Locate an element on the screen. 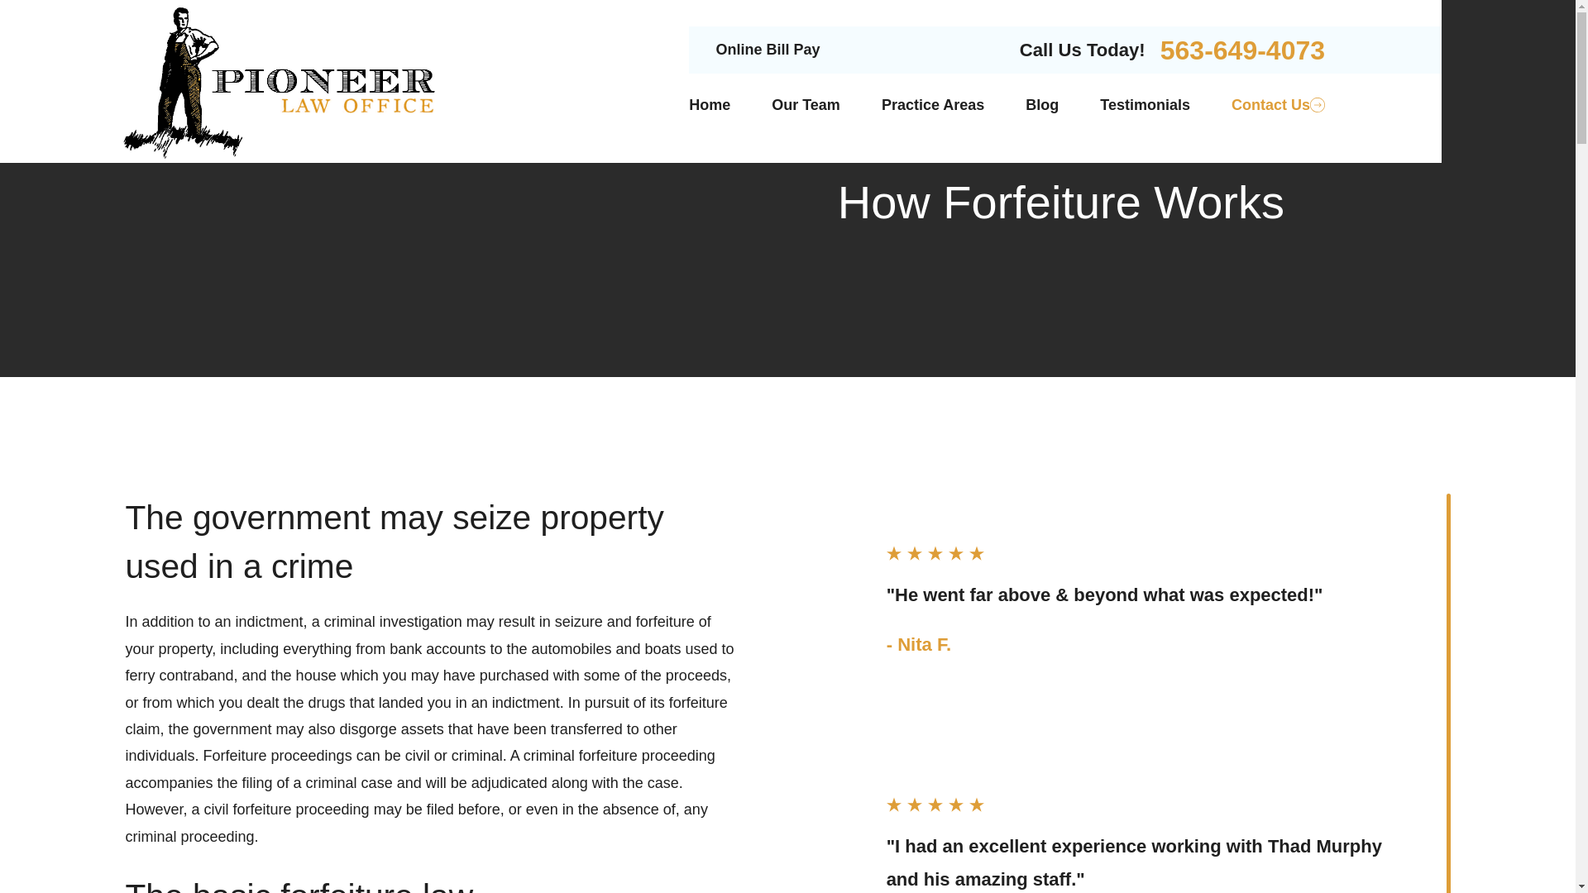 This screenshot has width=1588, height=893. Online Bill Pay is located at coordinates (768, 50).